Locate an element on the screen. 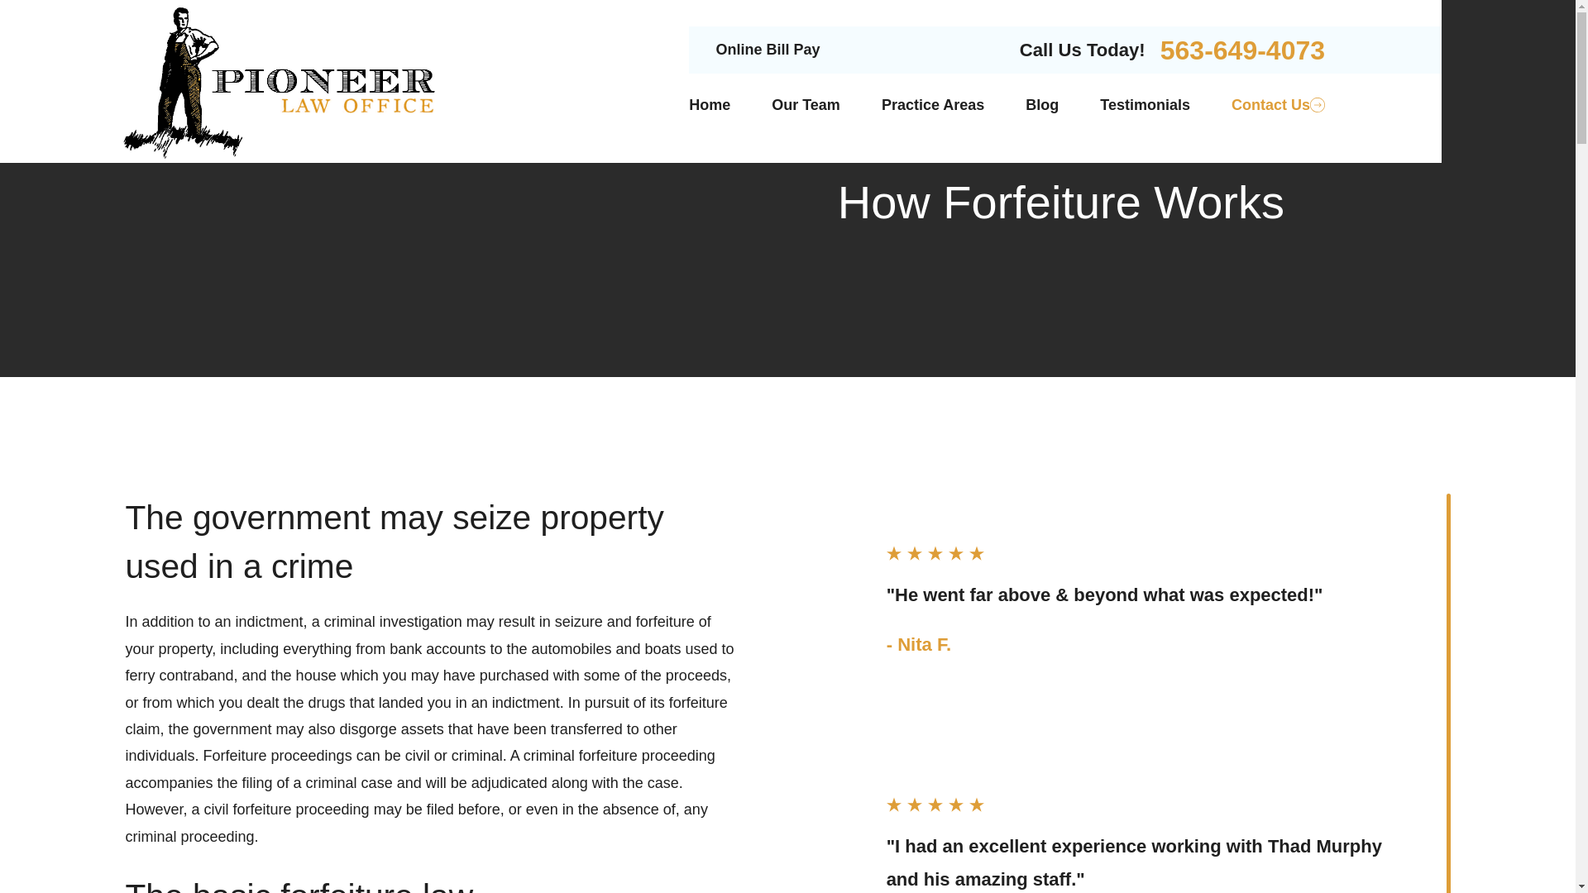 This screenshot has width=1588, height=893. Online Bill Pay is located at coordinates (768, 50).